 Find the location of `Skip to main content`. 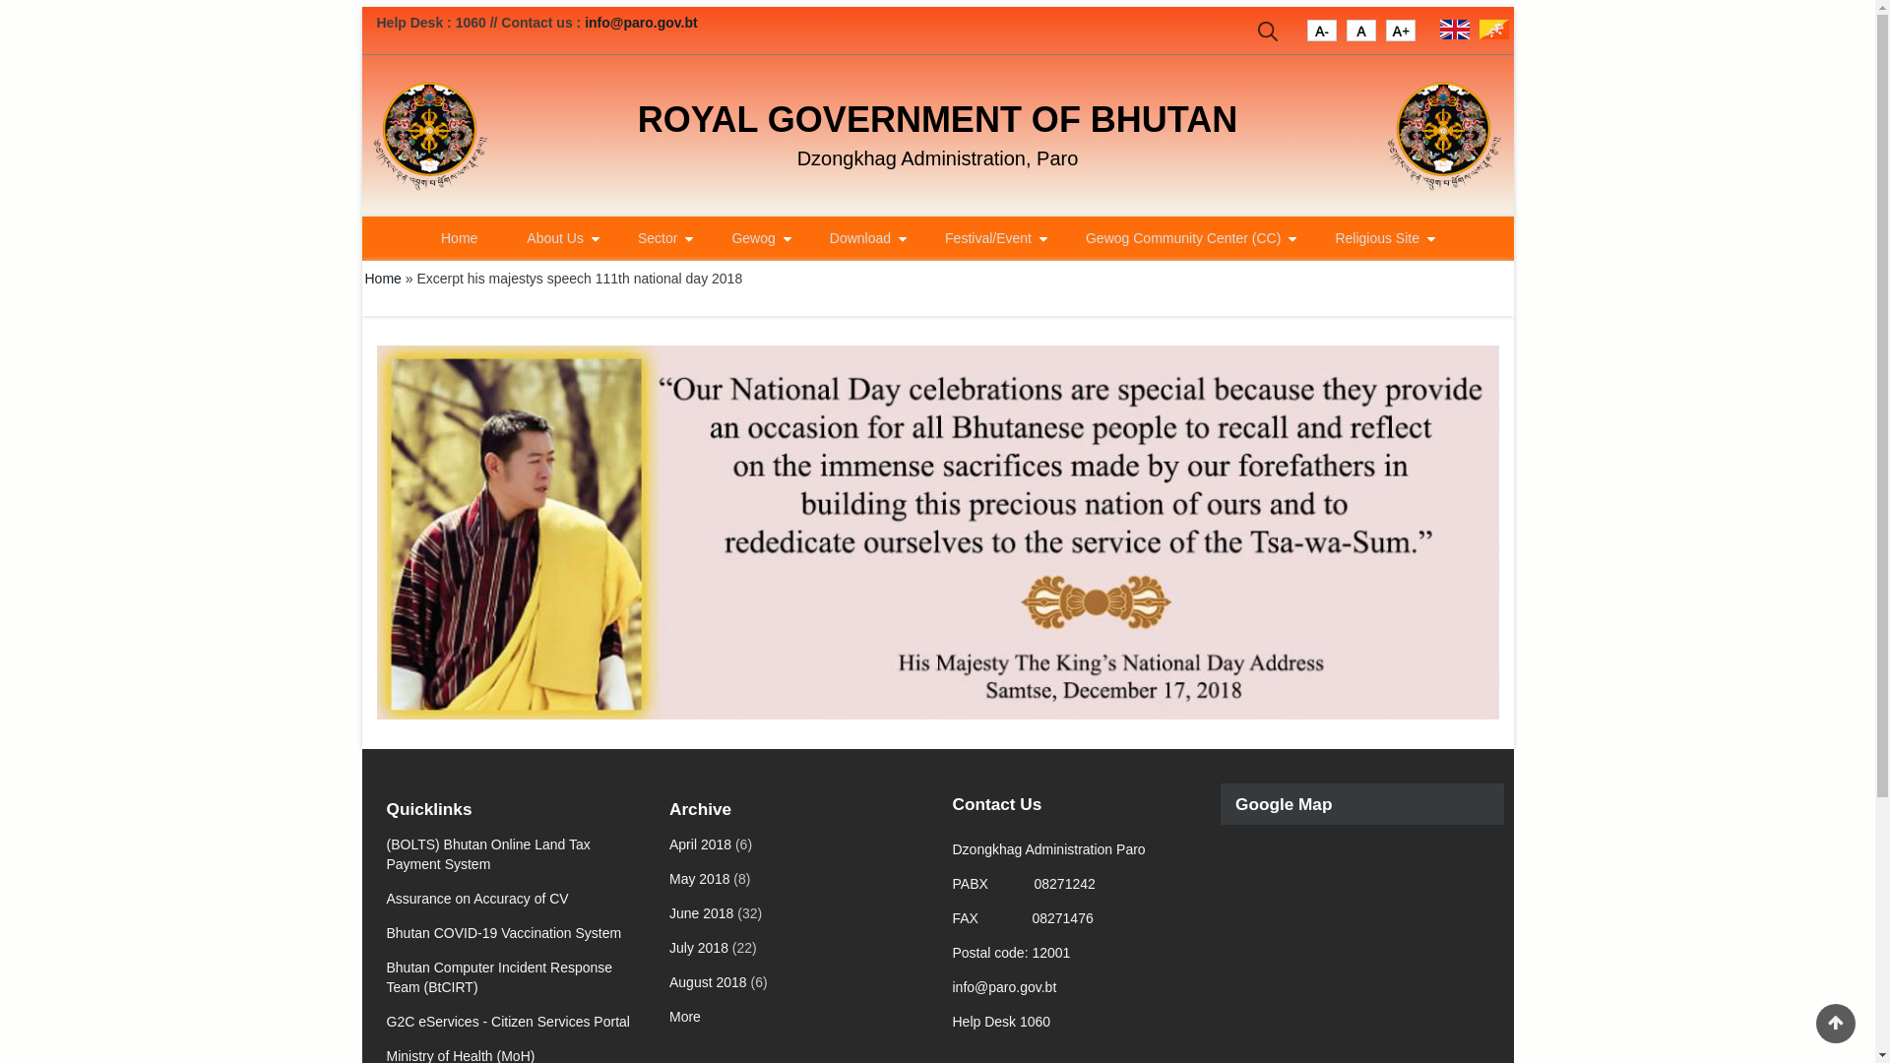

Skip to main content is located at coordinates (0, 0).